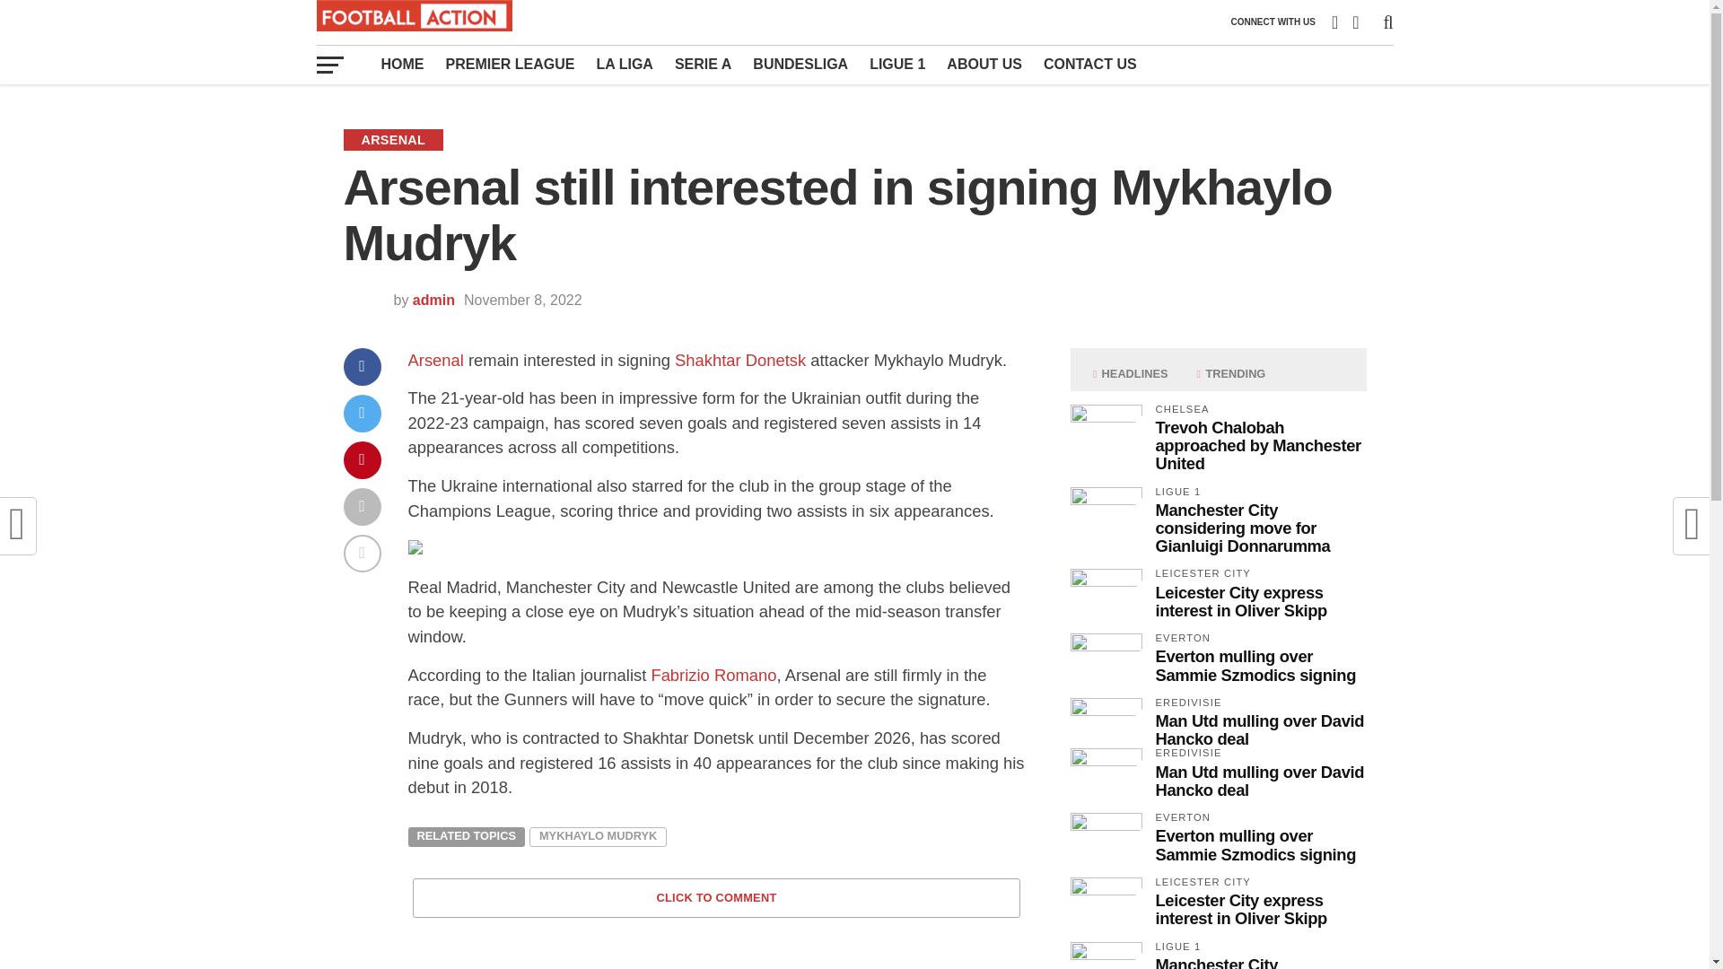 The width and height of the screenshot is (1723, 969). What do you see at coordinates (1130, 374) in the screenshot?
I see `HEADLINES` at bounding box center [1130, 374].